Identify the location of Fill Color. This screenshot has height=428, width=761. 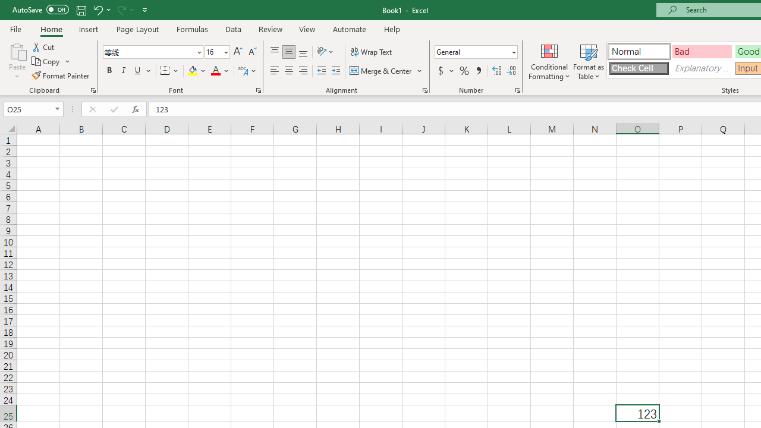
(197, 71).